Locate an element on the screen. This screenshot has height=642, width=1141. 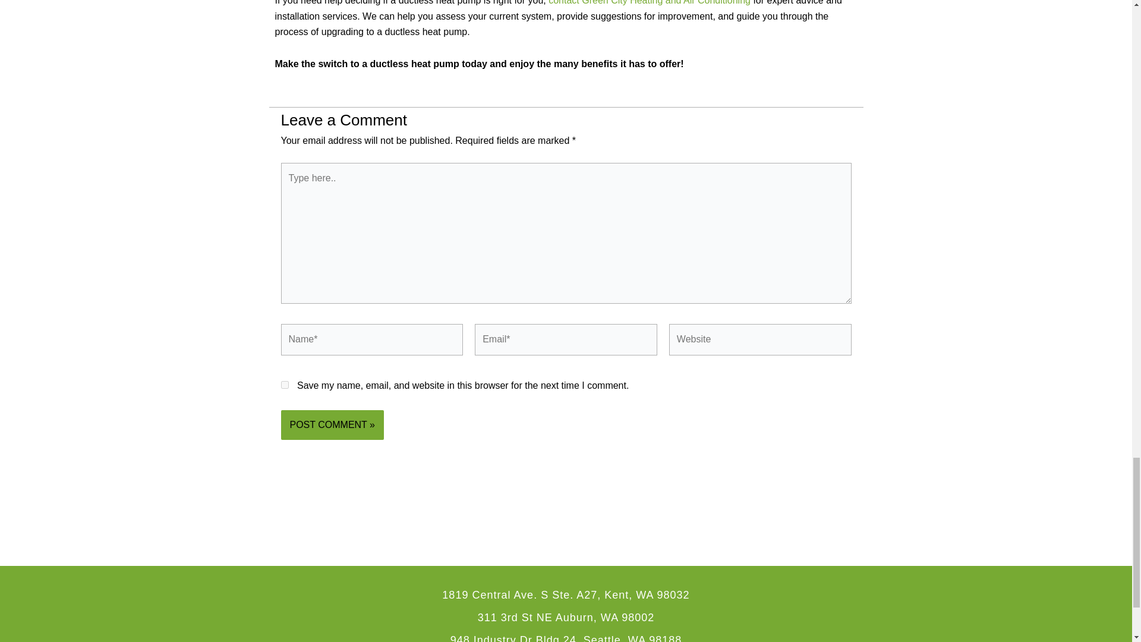
contact Green City Heating and Air Conditioning is located at coordinates (650, 2).